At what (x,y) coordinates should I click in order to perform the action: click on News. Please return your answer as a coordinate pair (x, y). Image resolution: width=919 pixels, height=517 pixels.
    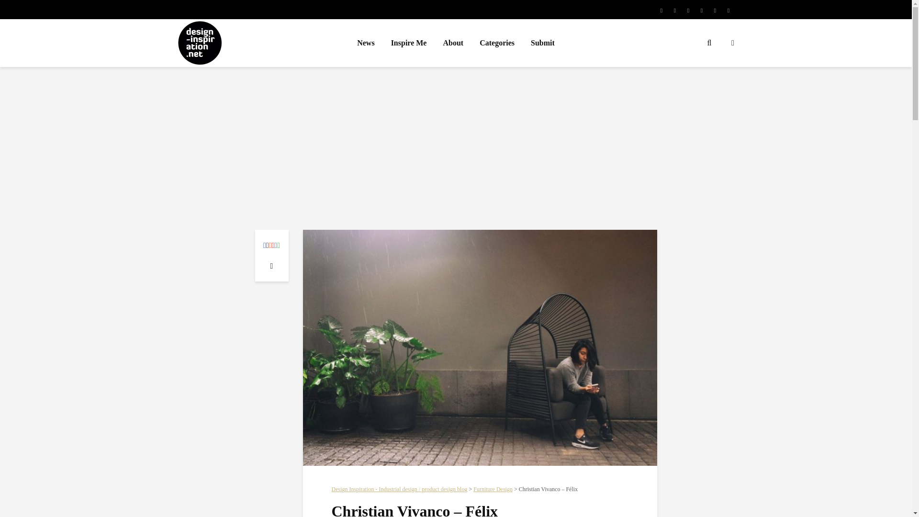
    Looking at the image, I should click on (366, 43).